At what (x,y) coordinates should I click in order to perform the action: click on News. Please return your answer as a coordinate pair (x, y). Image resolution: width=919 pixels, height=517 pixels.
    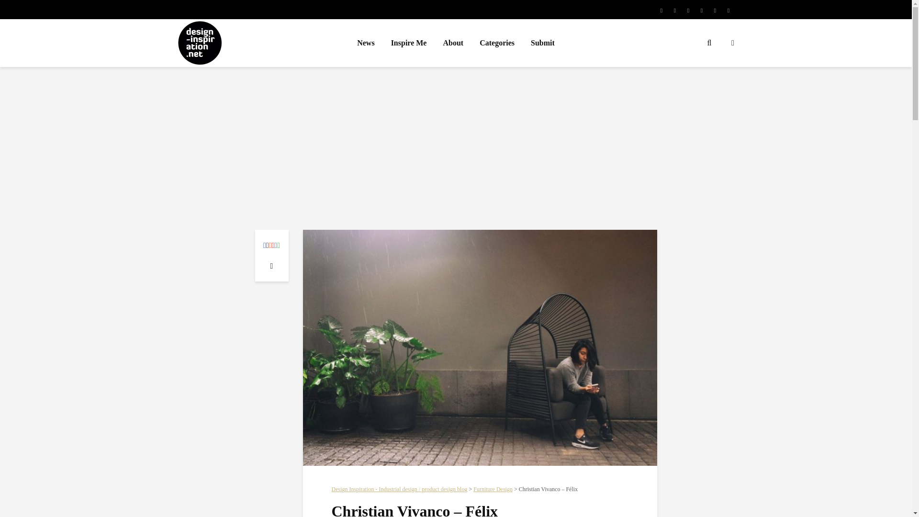
    Looking at the image, I should click on (366, 43).